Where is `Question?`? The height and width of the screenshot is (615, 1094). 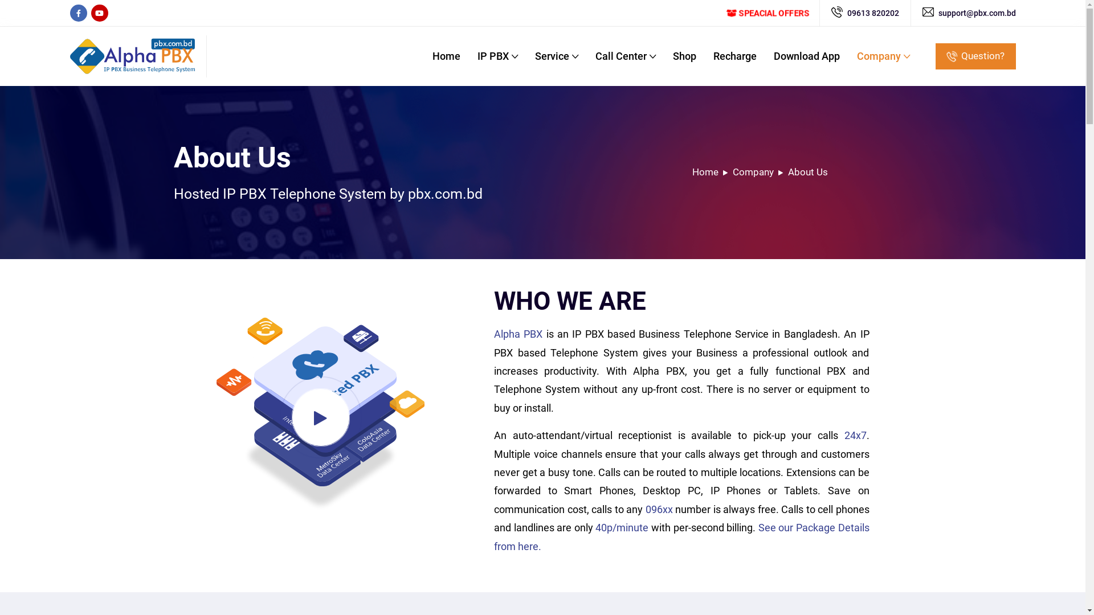 Question? is located at coordinates (975, 56).